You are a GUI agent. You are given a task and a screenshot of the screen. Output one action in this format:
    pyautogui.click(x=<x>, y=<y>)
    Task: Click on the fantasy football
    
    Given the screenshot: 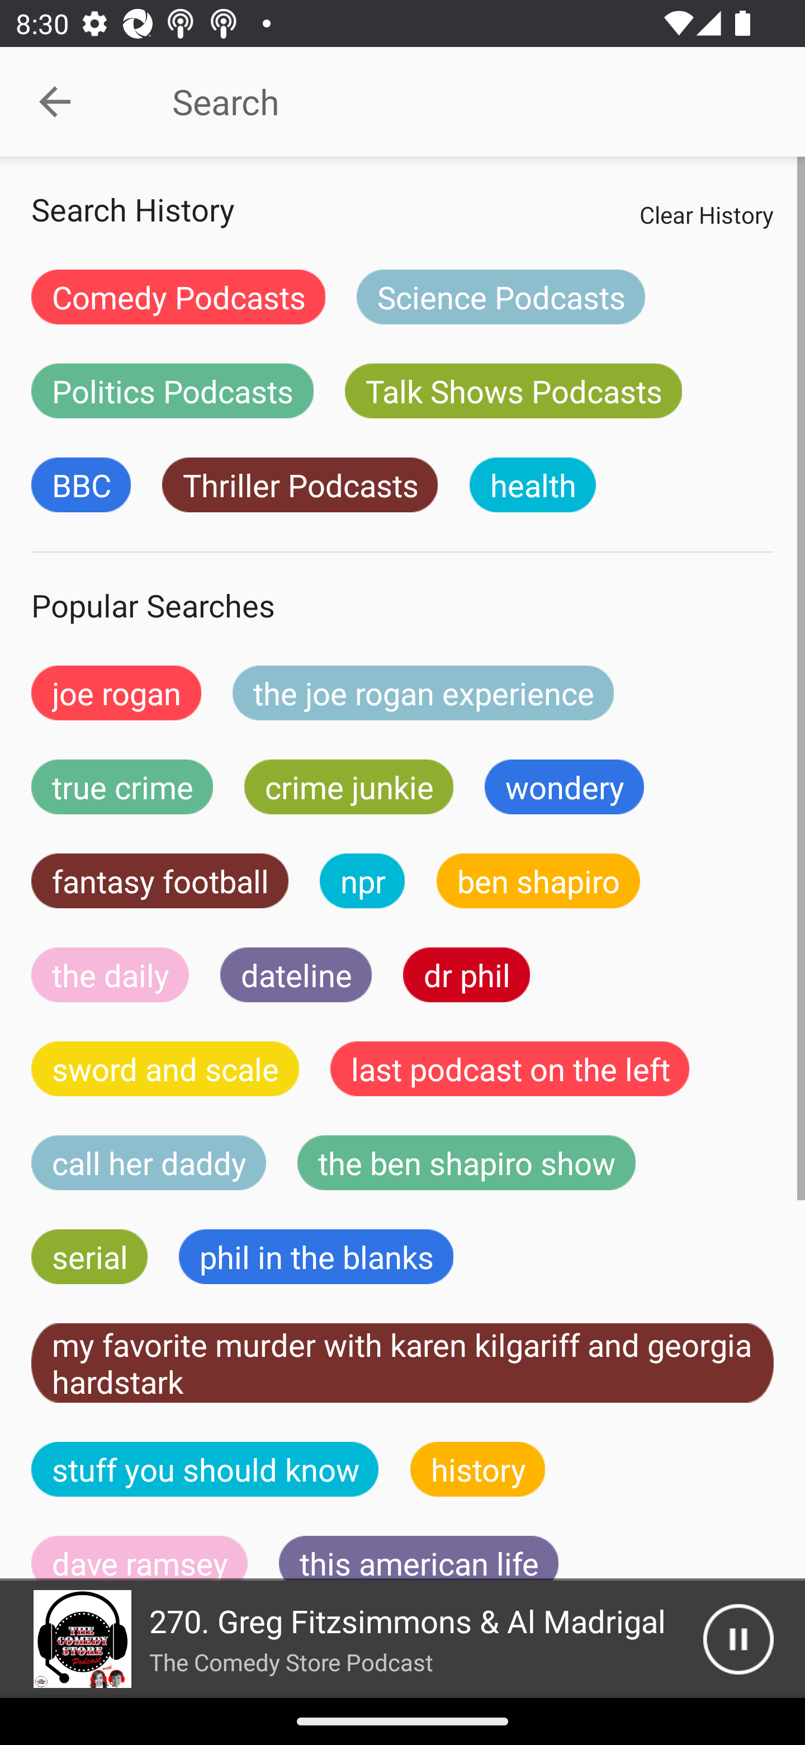 What is the action you would take?
    pyautogui.click(x=160, y=881)
    